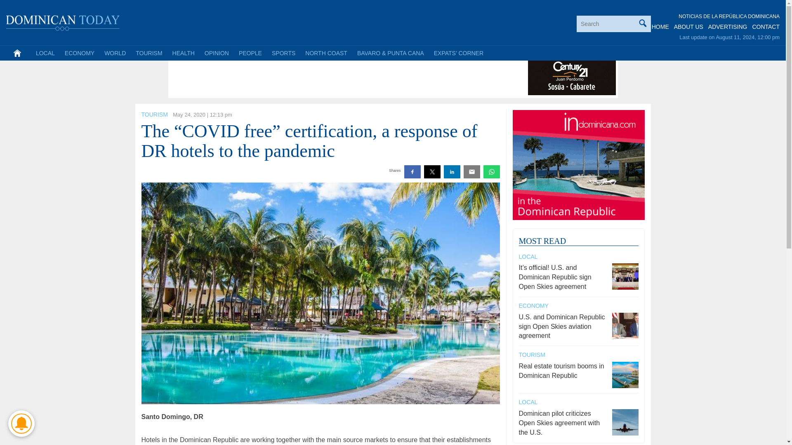 The height and width of the screenshot is (445, 792). Describe the element at coordinates (45, 53) in the screenshot. I see `LOCAL` at that location.